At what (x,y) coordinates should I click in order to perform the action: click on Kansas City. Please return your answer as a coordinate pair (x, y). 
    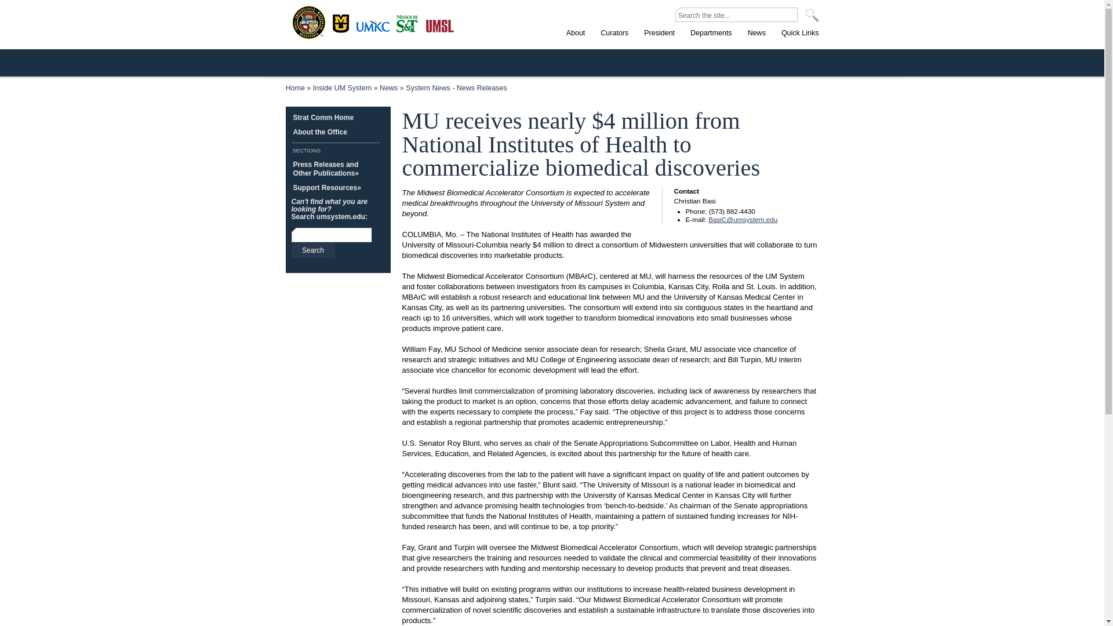
    Looking at the image, I should click on (376, 31).